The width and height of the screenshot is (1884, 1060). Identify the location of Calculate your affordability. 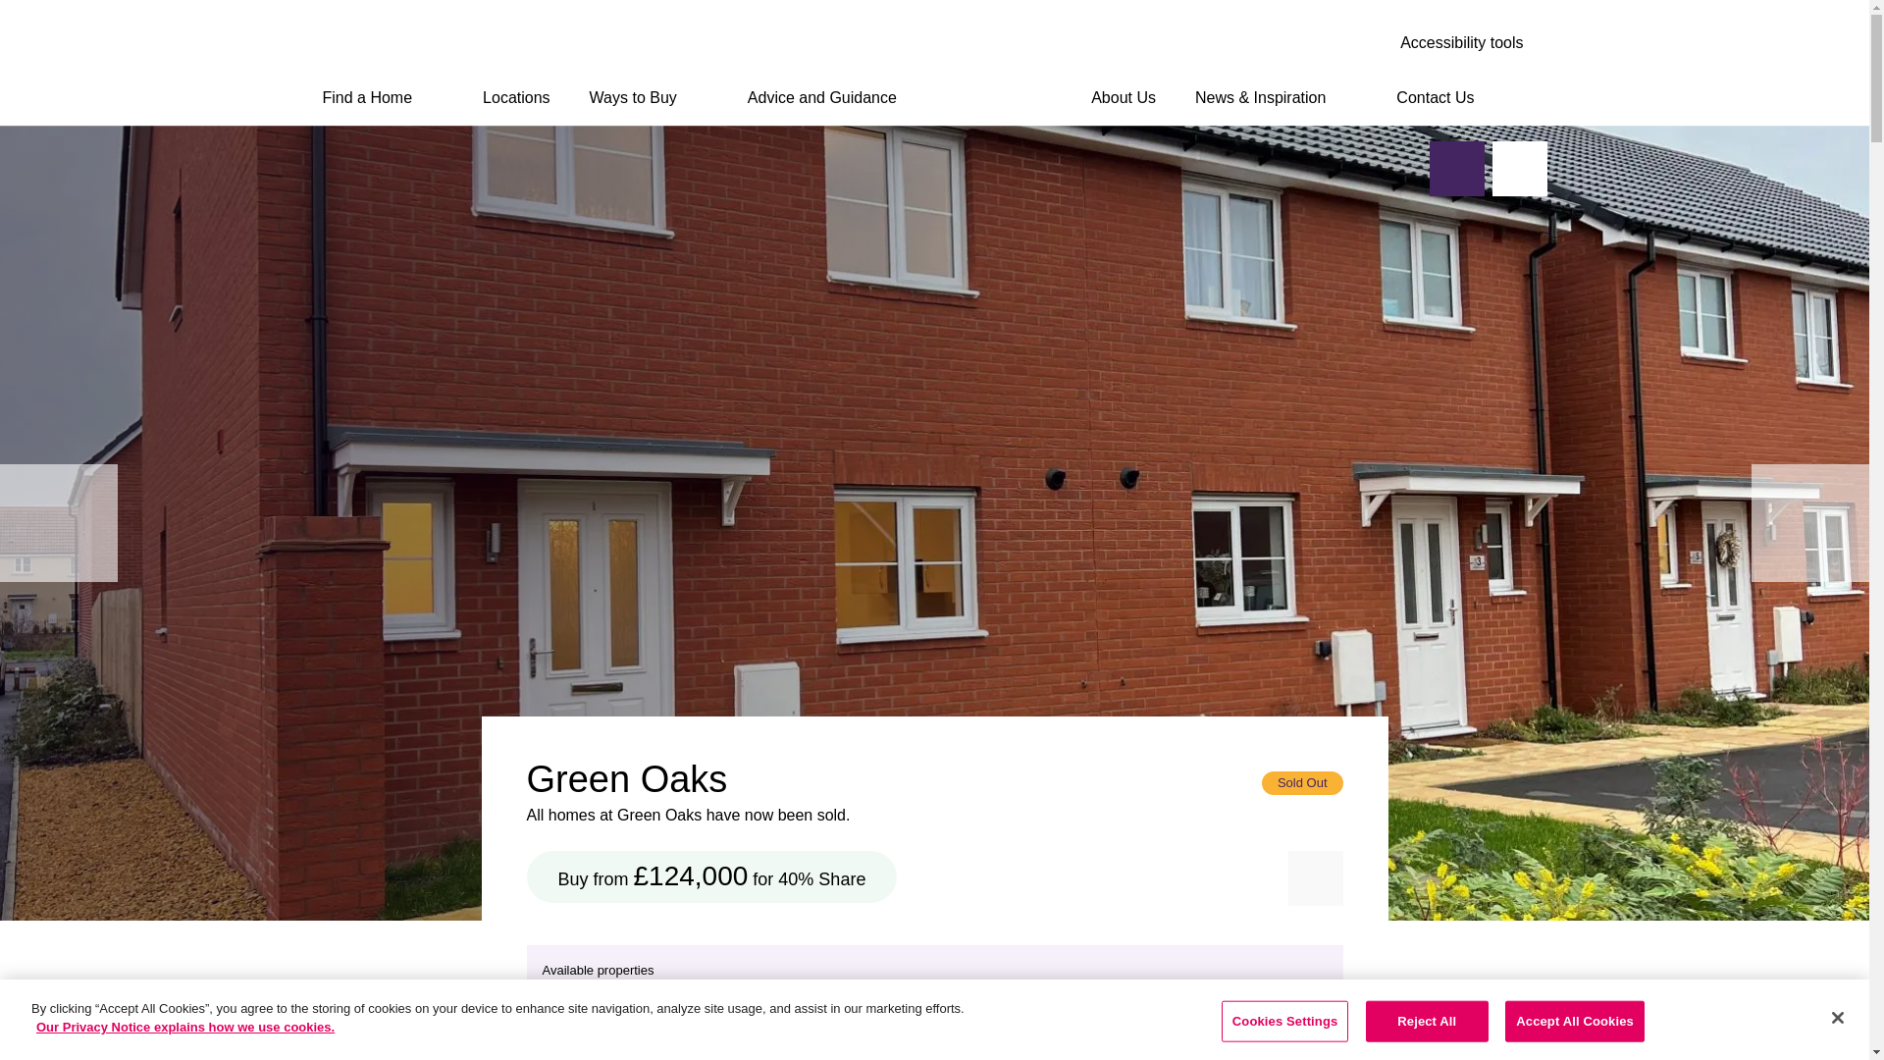
(928, 47).